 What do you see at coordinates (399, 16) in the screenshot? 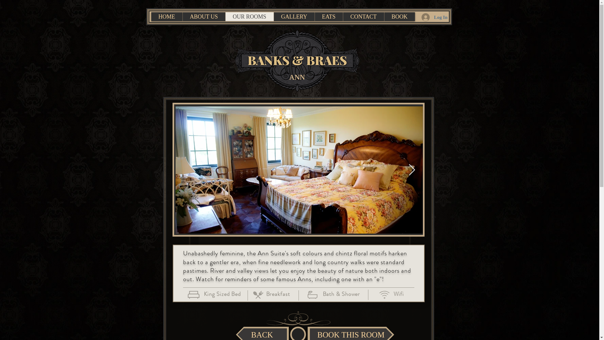
I see `BOOK` at bounding box center [399, 16].